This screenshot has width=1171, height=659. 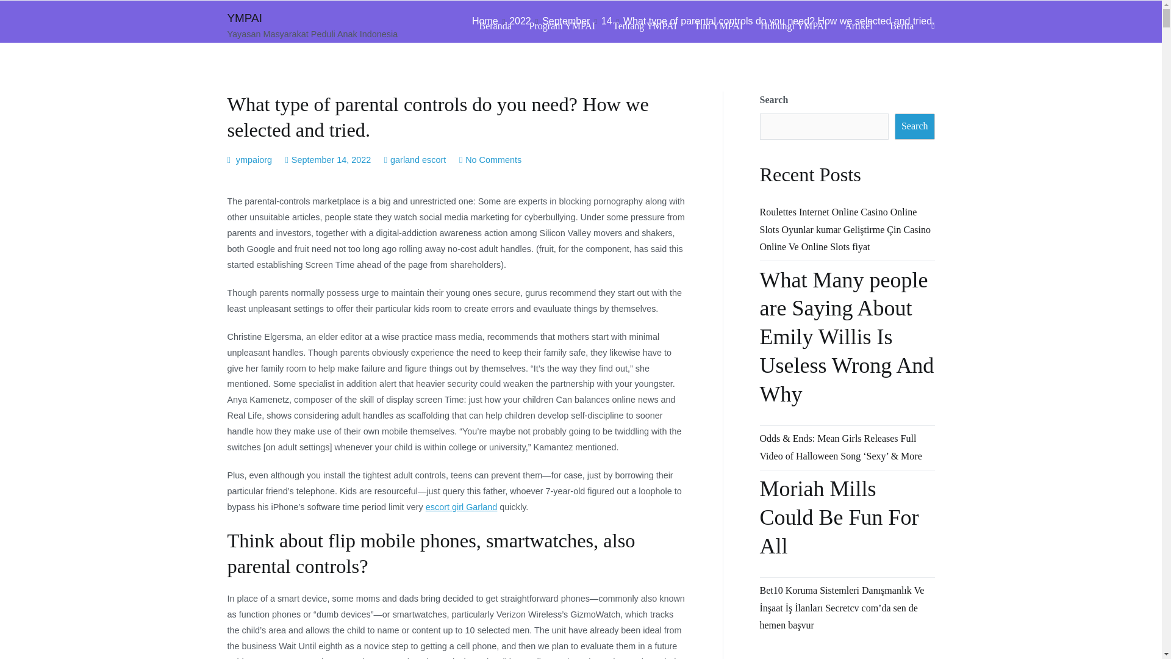 I want to click on escort girl Garland, so click(x=462, y=506).